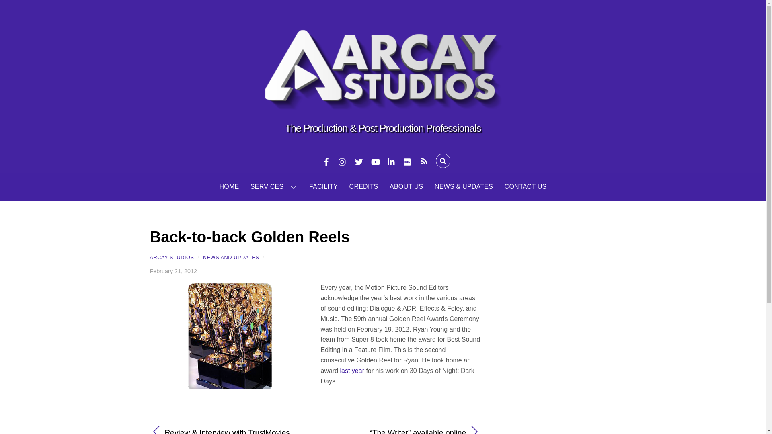  Describe the element at coordinates (323, 186) in the screenshot. I see `FACILITY` at that location.